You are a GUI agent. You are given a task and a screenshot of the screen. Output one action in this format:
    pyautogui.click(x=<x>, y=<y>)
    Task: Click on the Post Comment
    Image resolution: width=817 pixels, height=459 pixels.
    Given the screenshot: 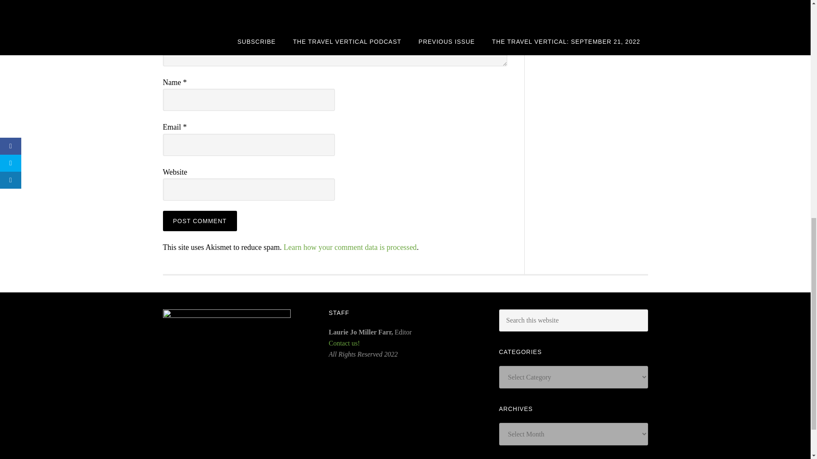 What is the action you would take?
    pyautogui.click(x=200, y=221)
    